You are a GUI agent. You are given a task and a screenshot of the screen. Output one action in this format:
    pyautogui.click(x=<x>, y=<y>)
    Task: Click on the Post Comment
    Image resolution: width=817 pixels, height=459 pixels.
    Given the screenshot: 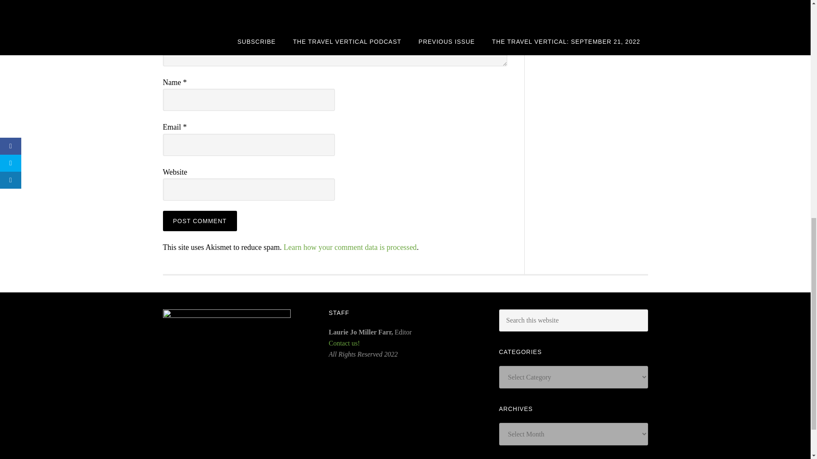 What is the action you would take?
    pyautogui.click(x=200, y=221)
    